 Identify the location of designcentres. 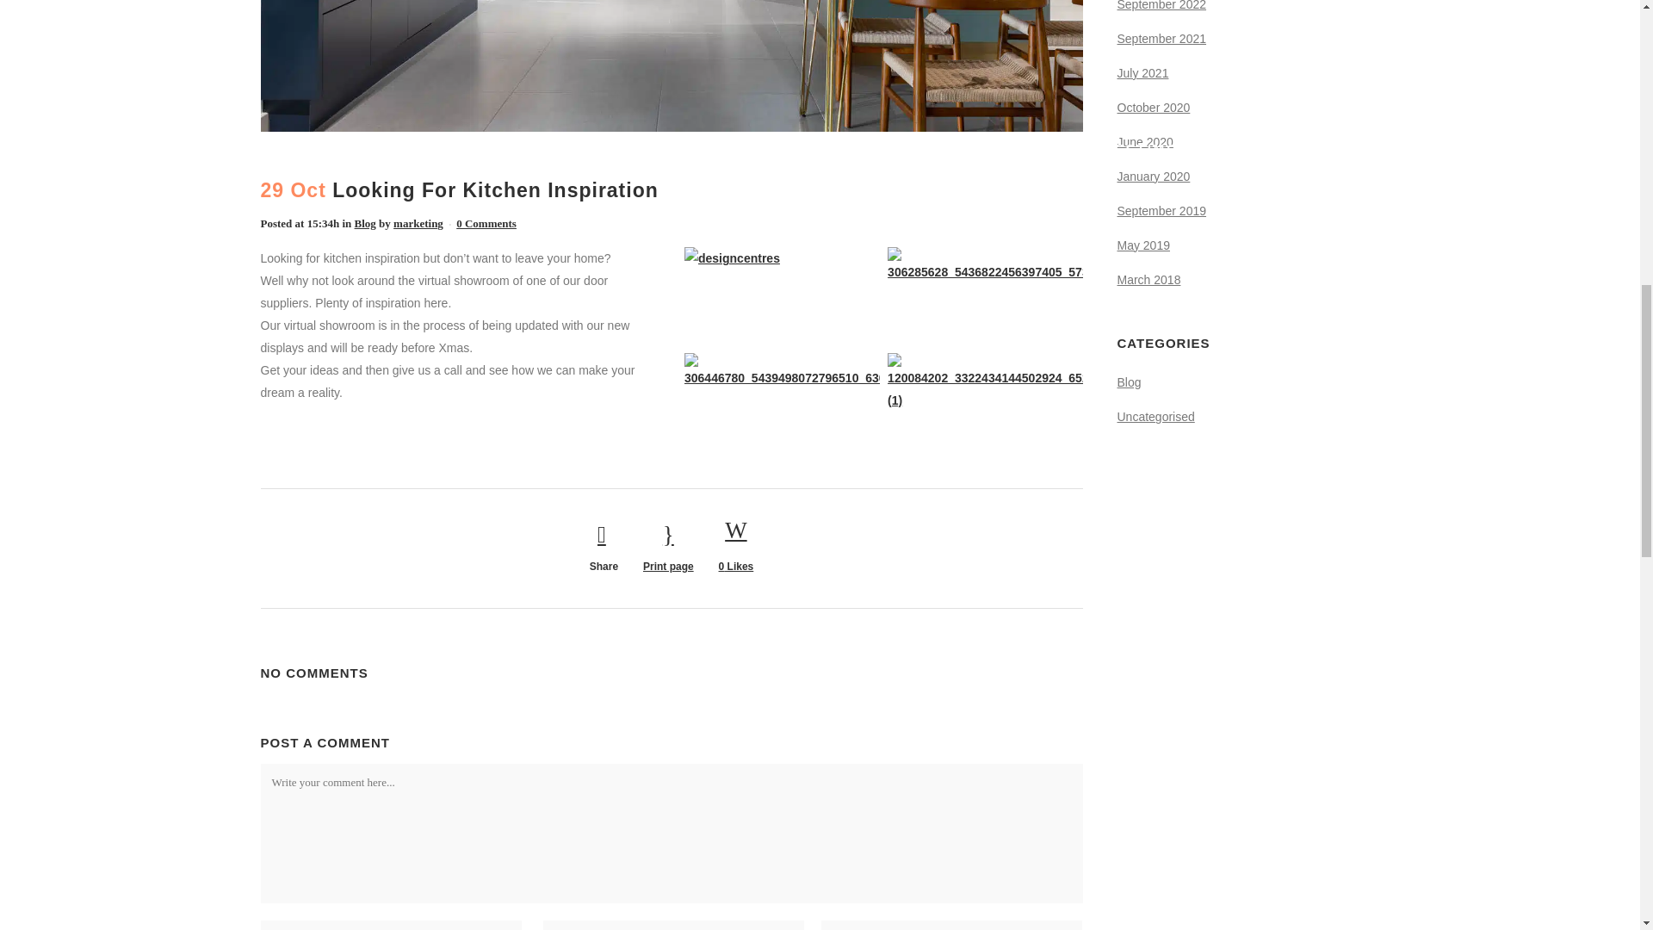
(782, 296).